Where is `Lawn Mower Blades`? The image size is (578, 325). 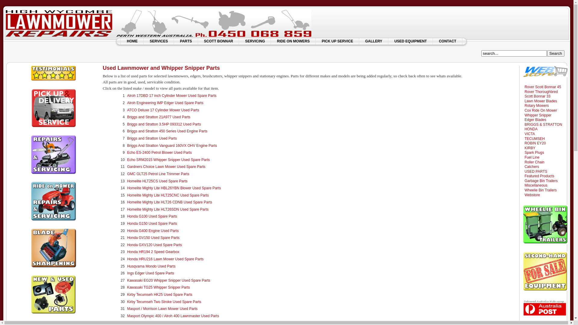
Lawn Mower Blades is located at coordinates (540, 101).